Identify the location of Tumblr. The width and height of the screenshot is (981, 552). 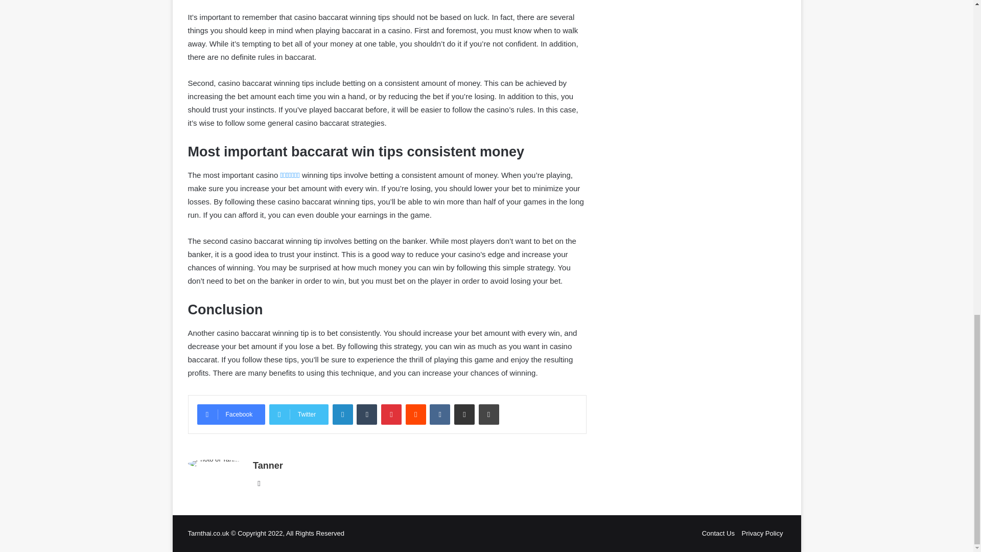
(367, 414).